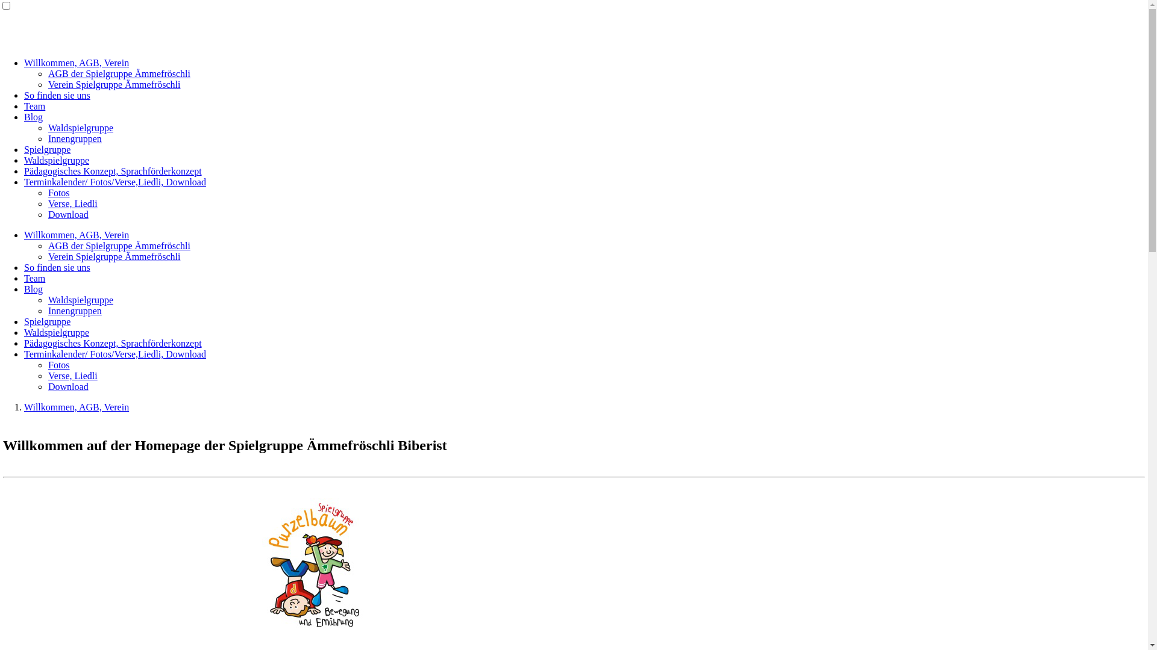  What do you see at coordinates (59, 193) in the screenshot?
I see `Fotos` at bounding box center [59, 193].